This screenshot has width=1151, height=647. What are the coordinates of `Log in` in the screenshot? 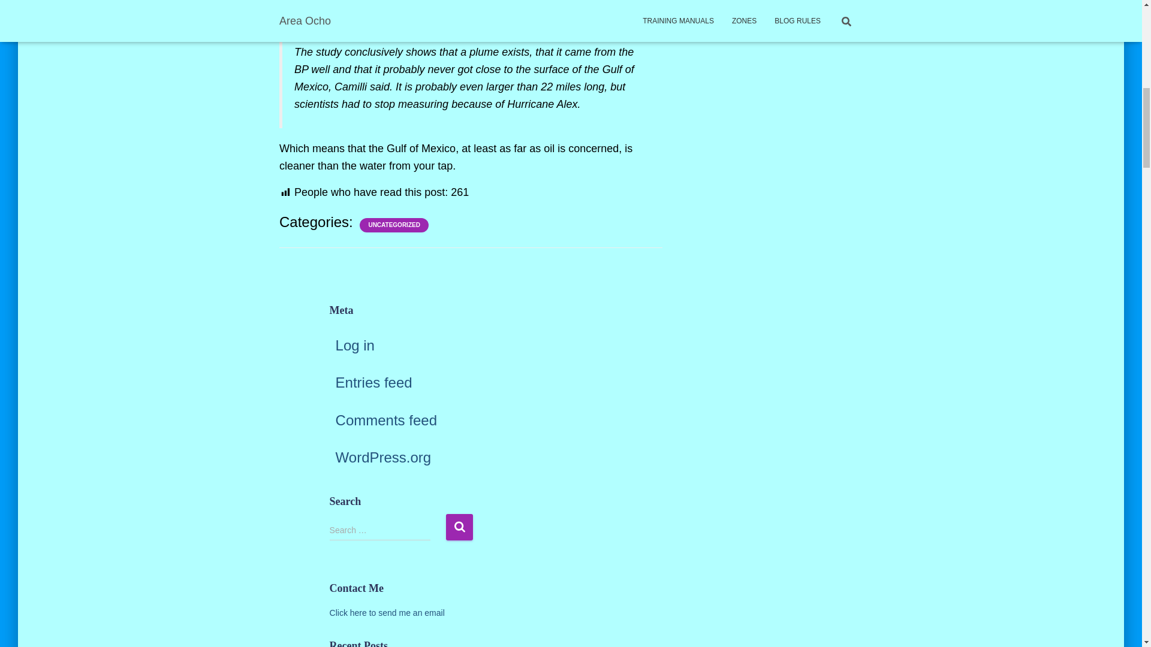 It's located at (355, 345).